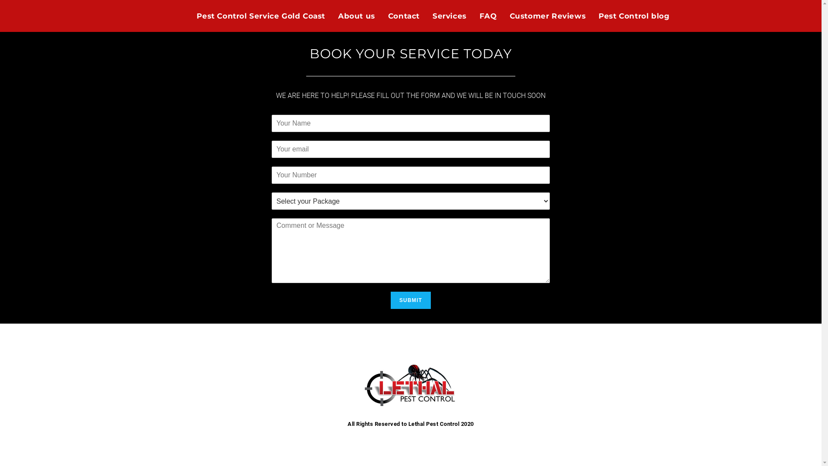 This screenshot has width=828, height=466. Describe the element at coordinates (488, 16) in the screenshot. I see `FAQ` at that location.